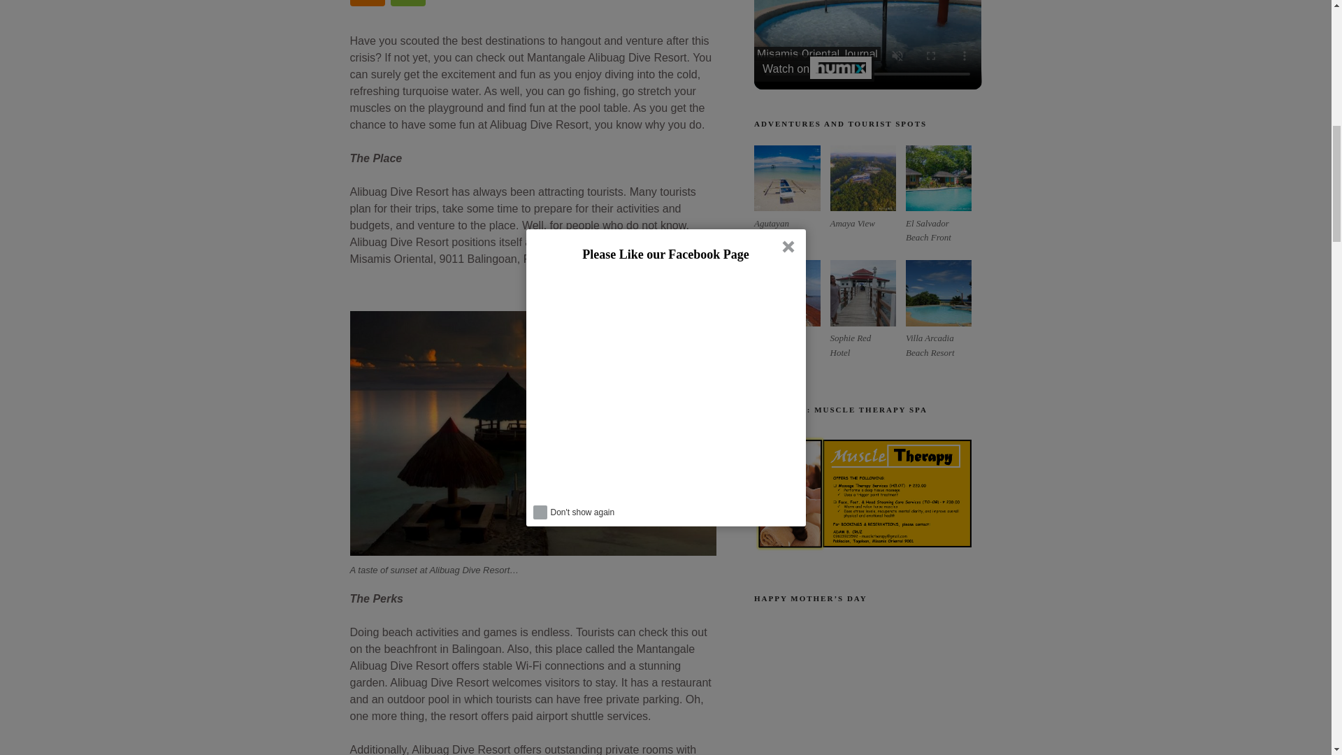  I want to click on Sophie Red Hotel, so click(863, 292).